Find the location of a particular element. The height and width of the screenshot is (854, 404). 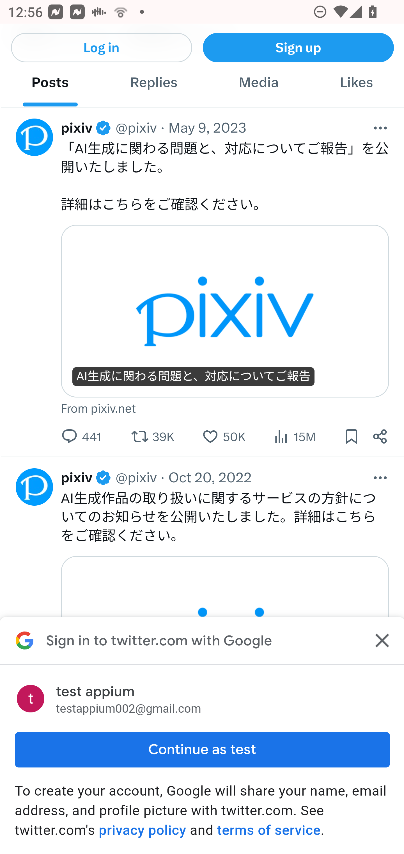

Oct 20, 2022 is located at coordinates (210, 478).